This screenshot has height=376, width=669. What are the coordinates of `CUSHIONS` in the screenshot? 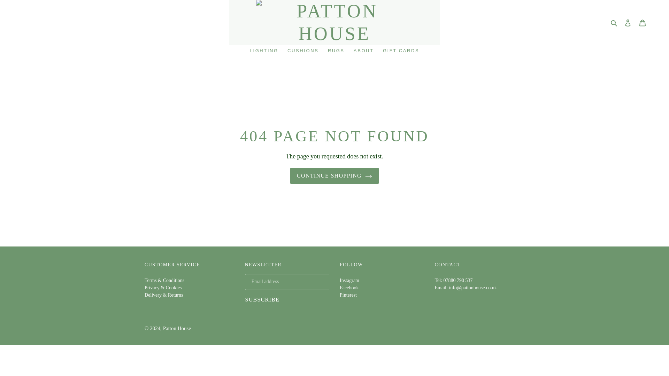 It's located at (302, 51).